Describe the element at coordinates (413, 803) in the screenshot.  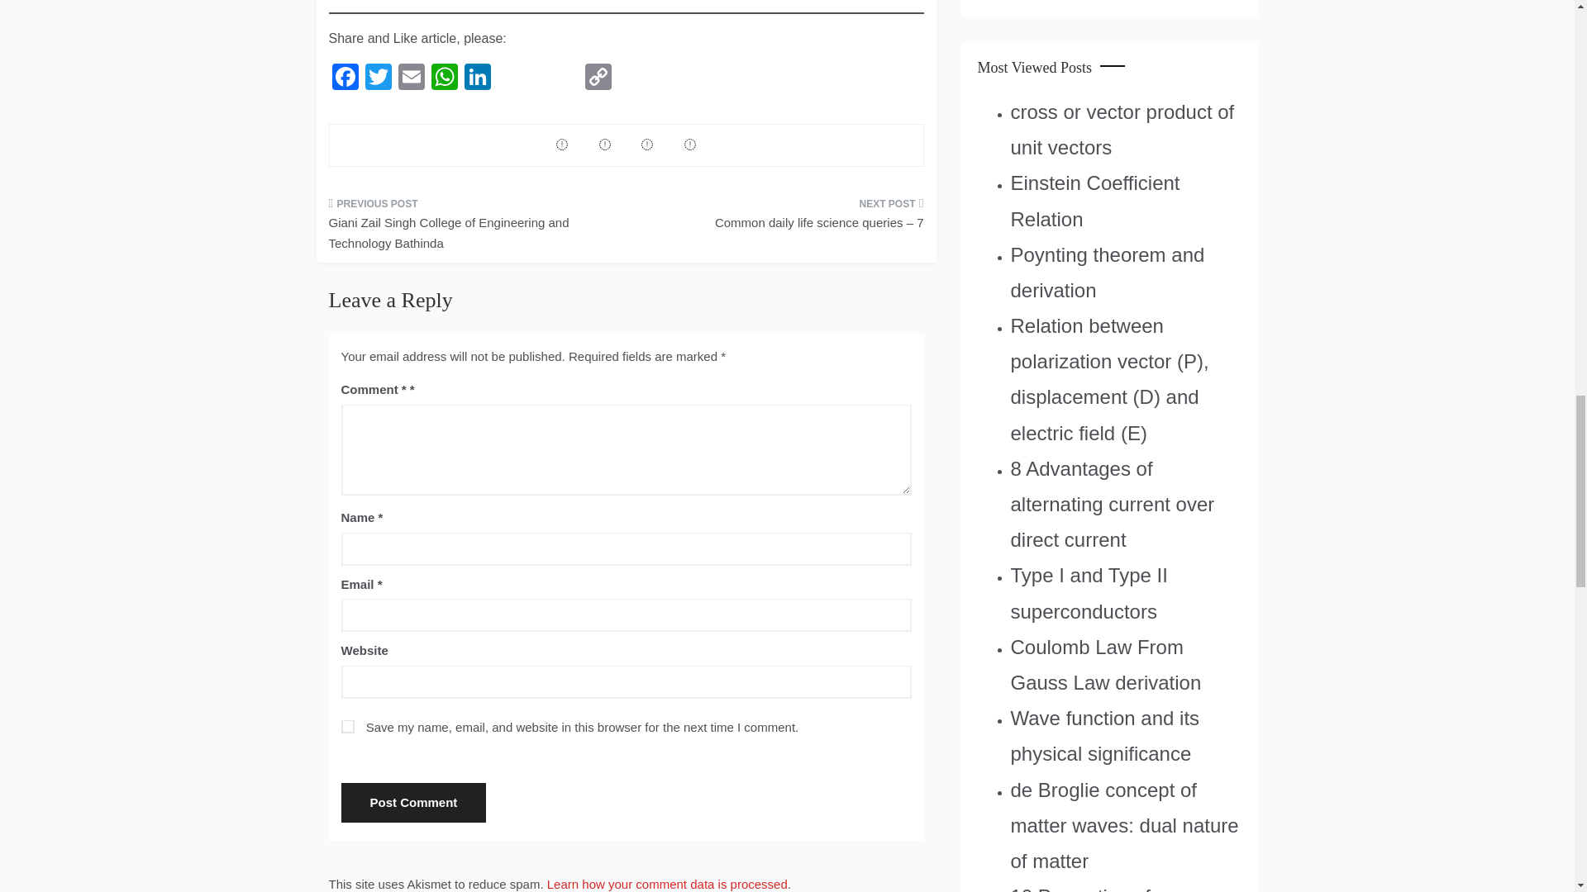
I see `Post Comment` at that location.